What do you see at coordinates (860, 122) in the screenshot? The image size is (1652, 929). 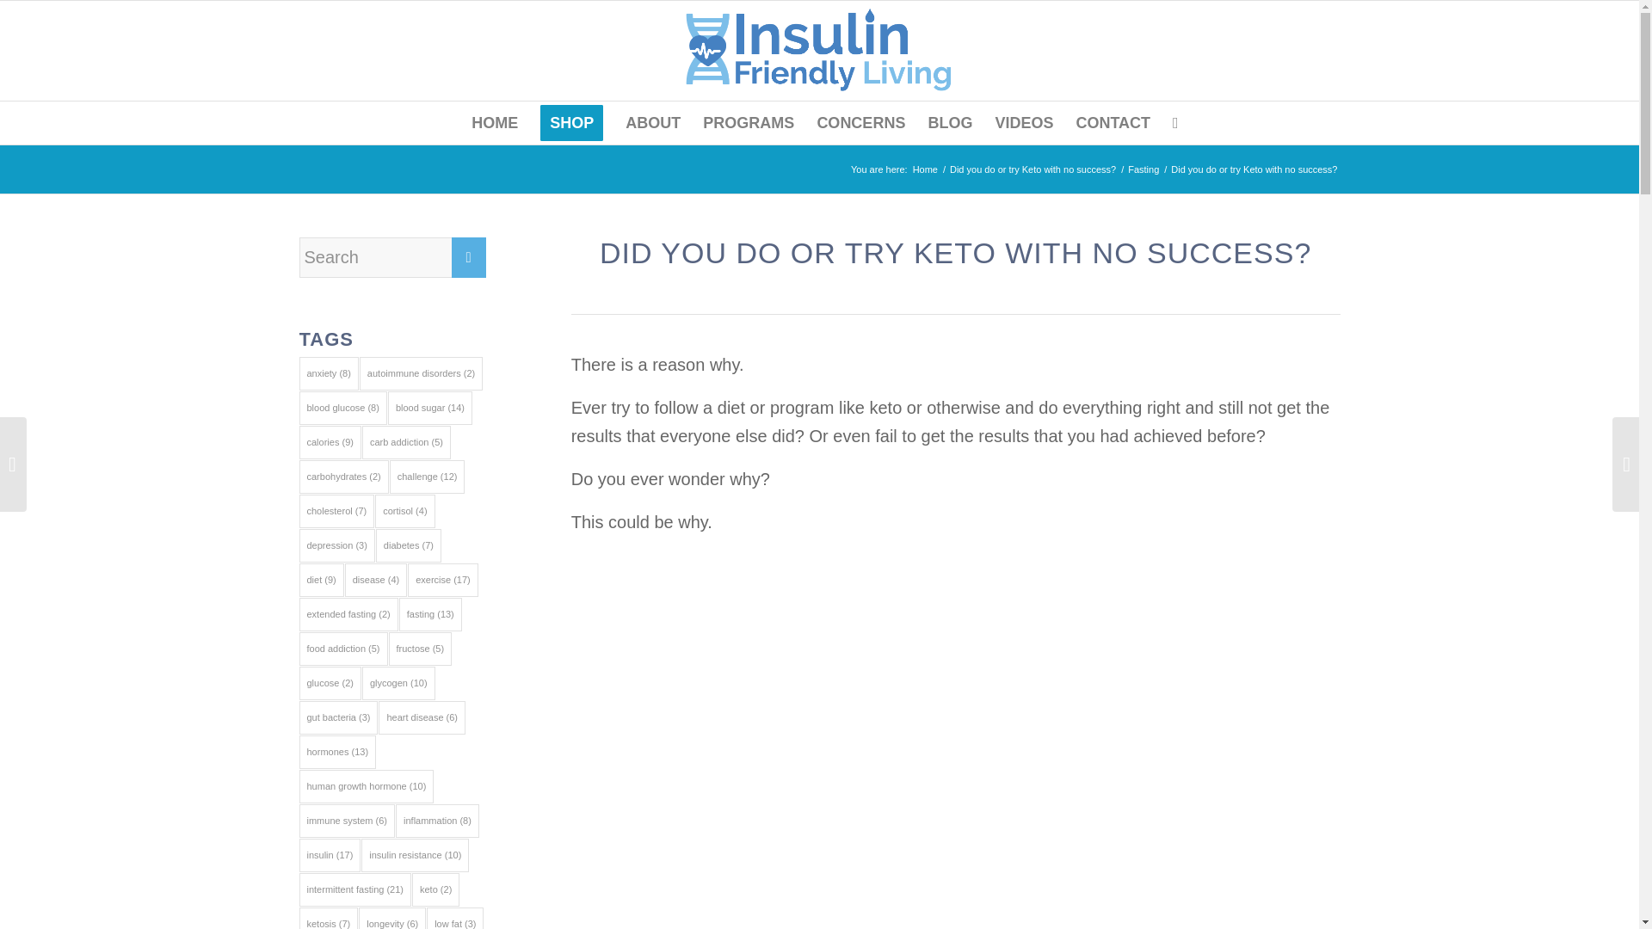 I see `CONCERNS` at bounding box center [860, 122].